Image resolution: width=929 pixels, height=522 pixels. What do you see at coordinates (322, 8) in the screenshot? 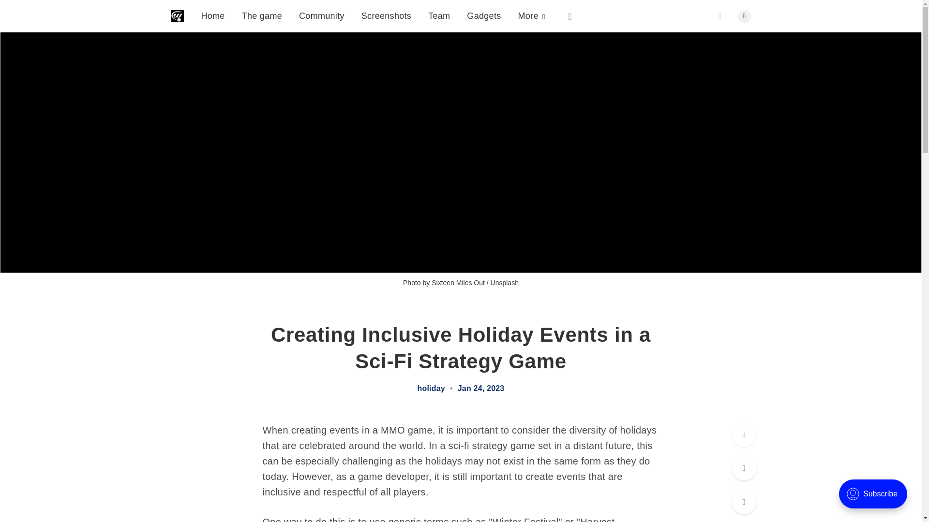
I see `Community` at bounding box center [322, 8].